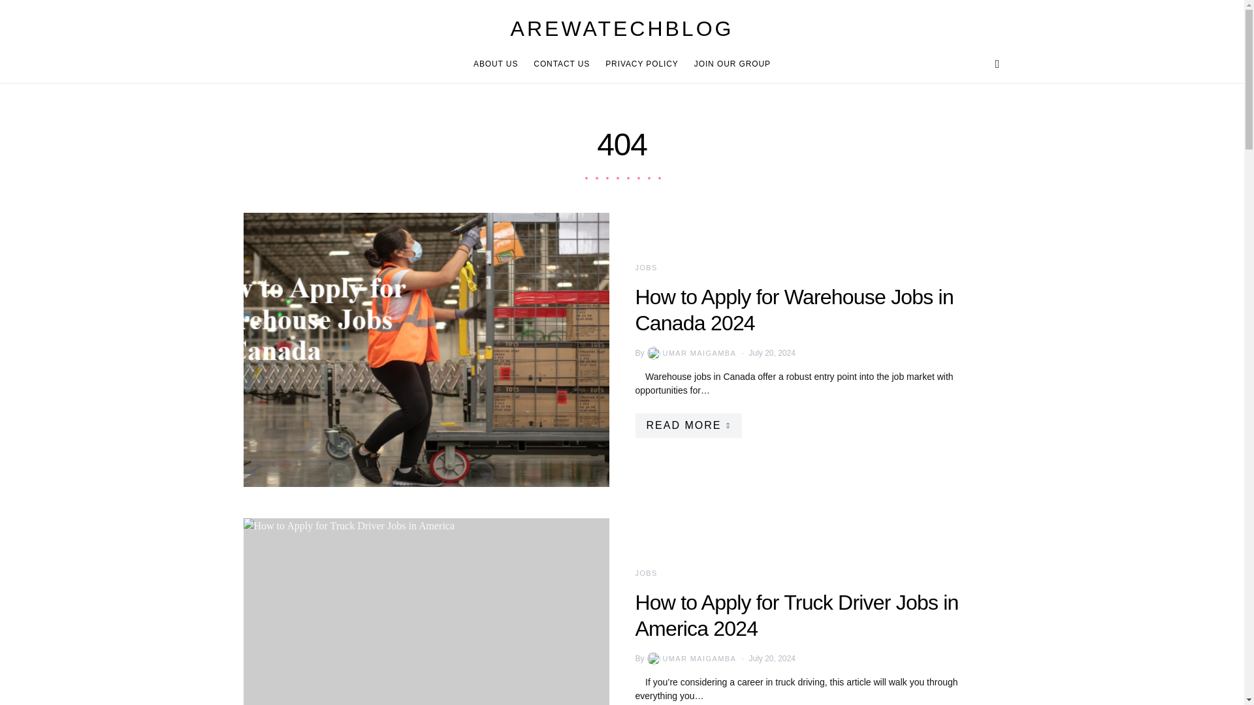 The image size is (1254, 705). Describe the element at coordinates (641, 64) in the screenshot. I see `PRIVACY POLICY` at that location.